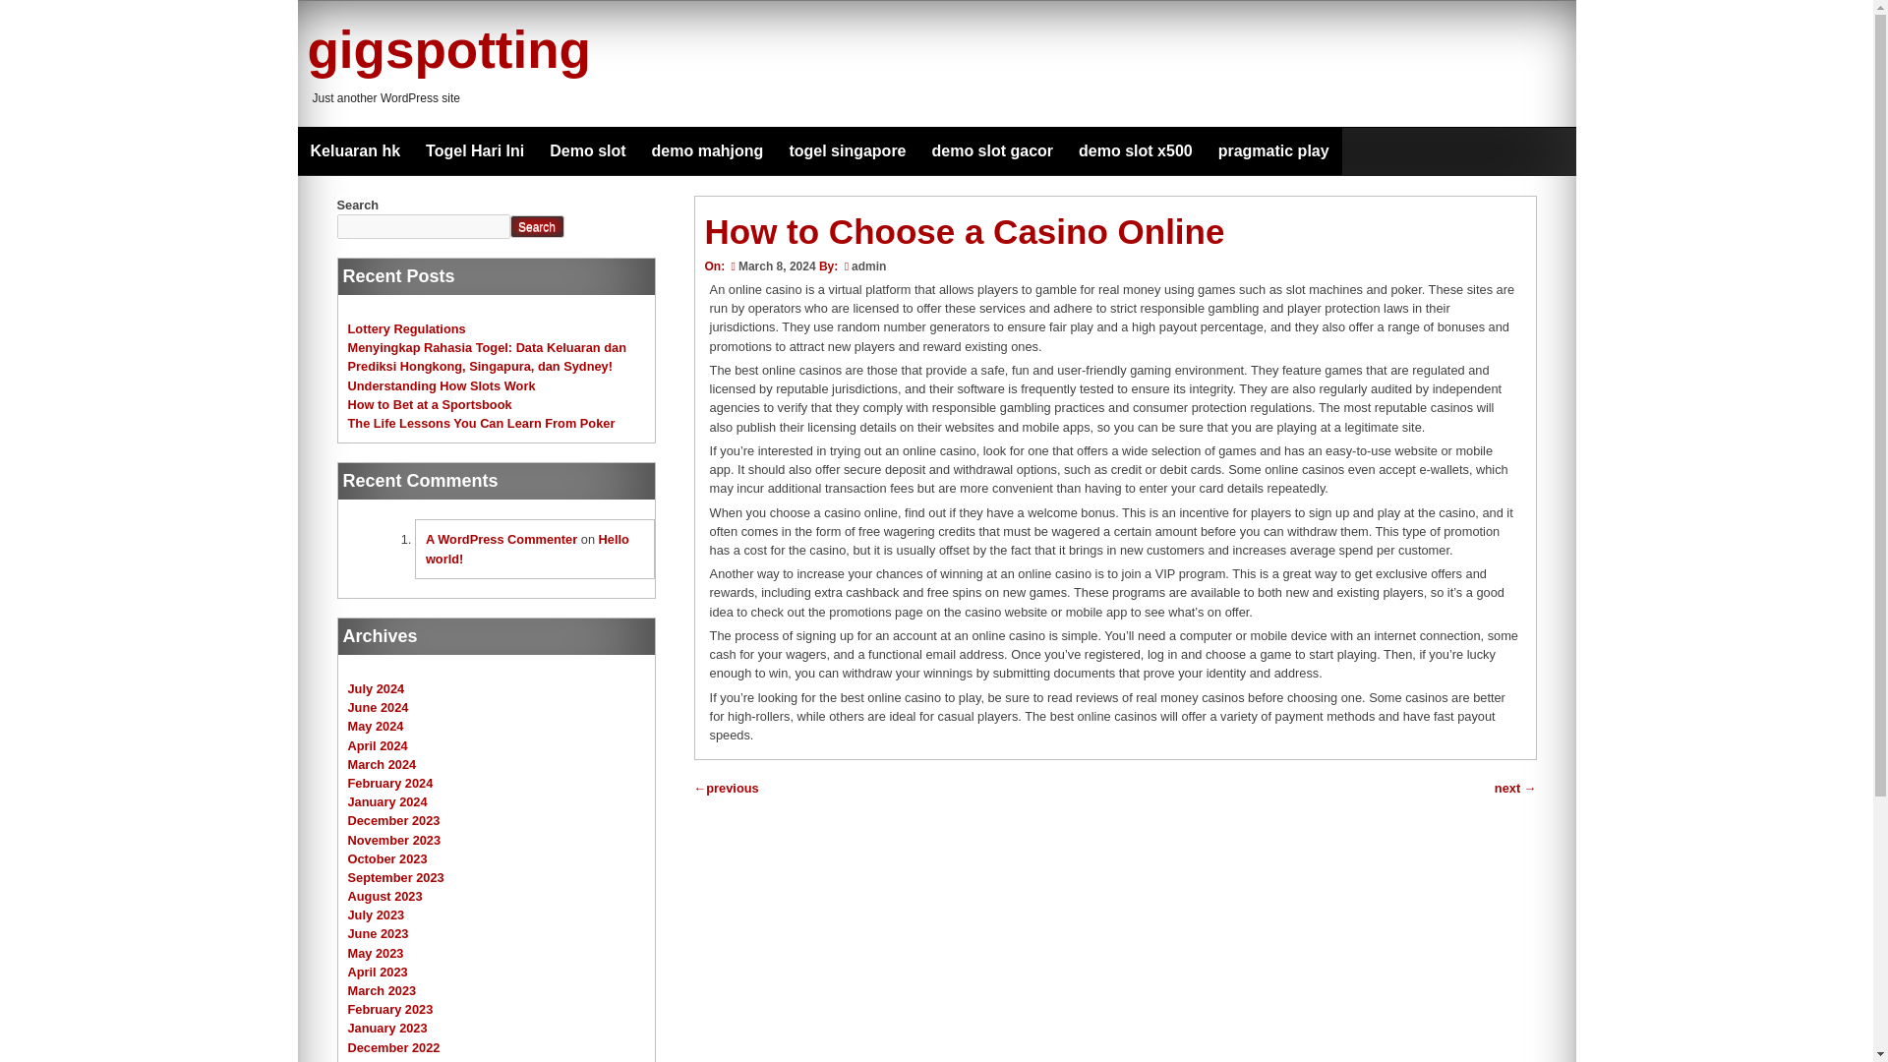 The image size is (1888, 1062). What do you see at coordinates (867, 265) in the screenshot?
I see `admin` at bounding box center [867, 265].